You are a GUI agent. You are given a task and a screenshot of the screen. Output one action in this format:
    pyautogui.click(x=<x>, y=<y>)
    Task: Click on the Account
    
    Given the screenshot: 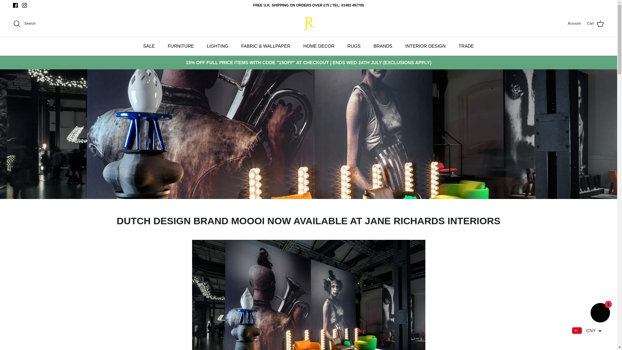 What is the action you would take?
    pyautogui.click(x=574, y=23)
    